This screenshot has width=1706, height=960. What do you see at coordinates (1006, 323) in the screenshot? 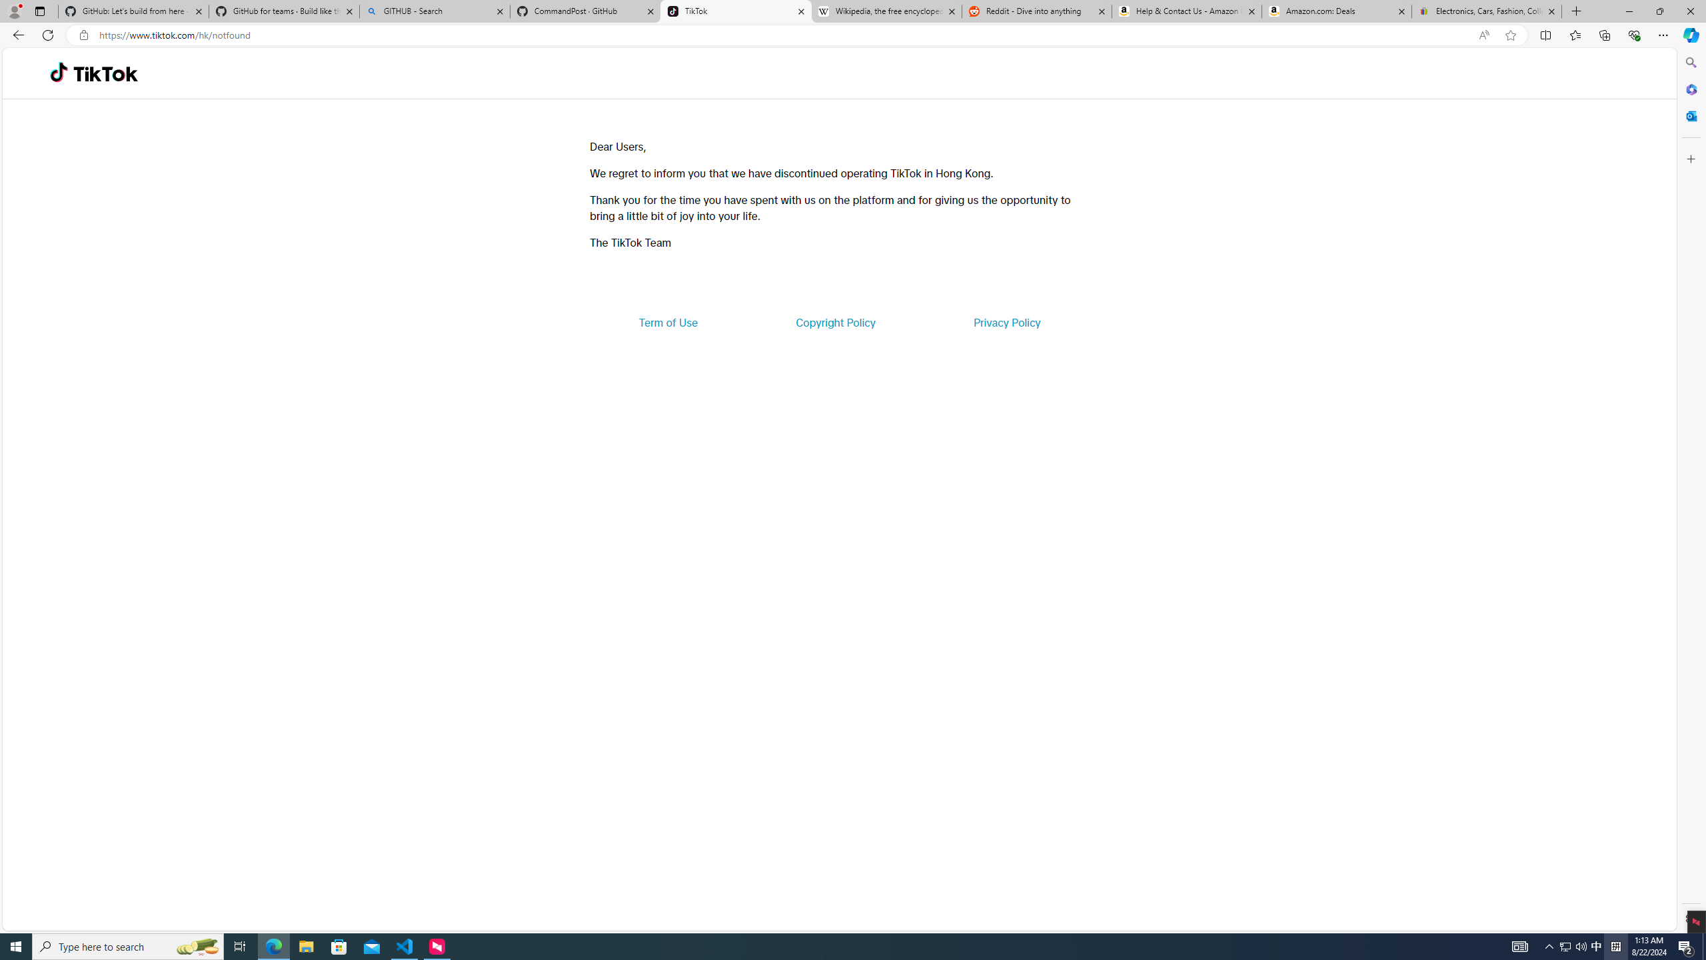
I see `Privacy Policy` at bounding box center [1006, 323].